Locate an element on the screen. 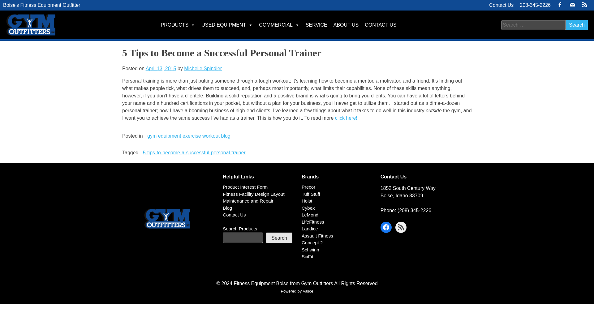  208-345-2226 is located at coordinates (535, 5).